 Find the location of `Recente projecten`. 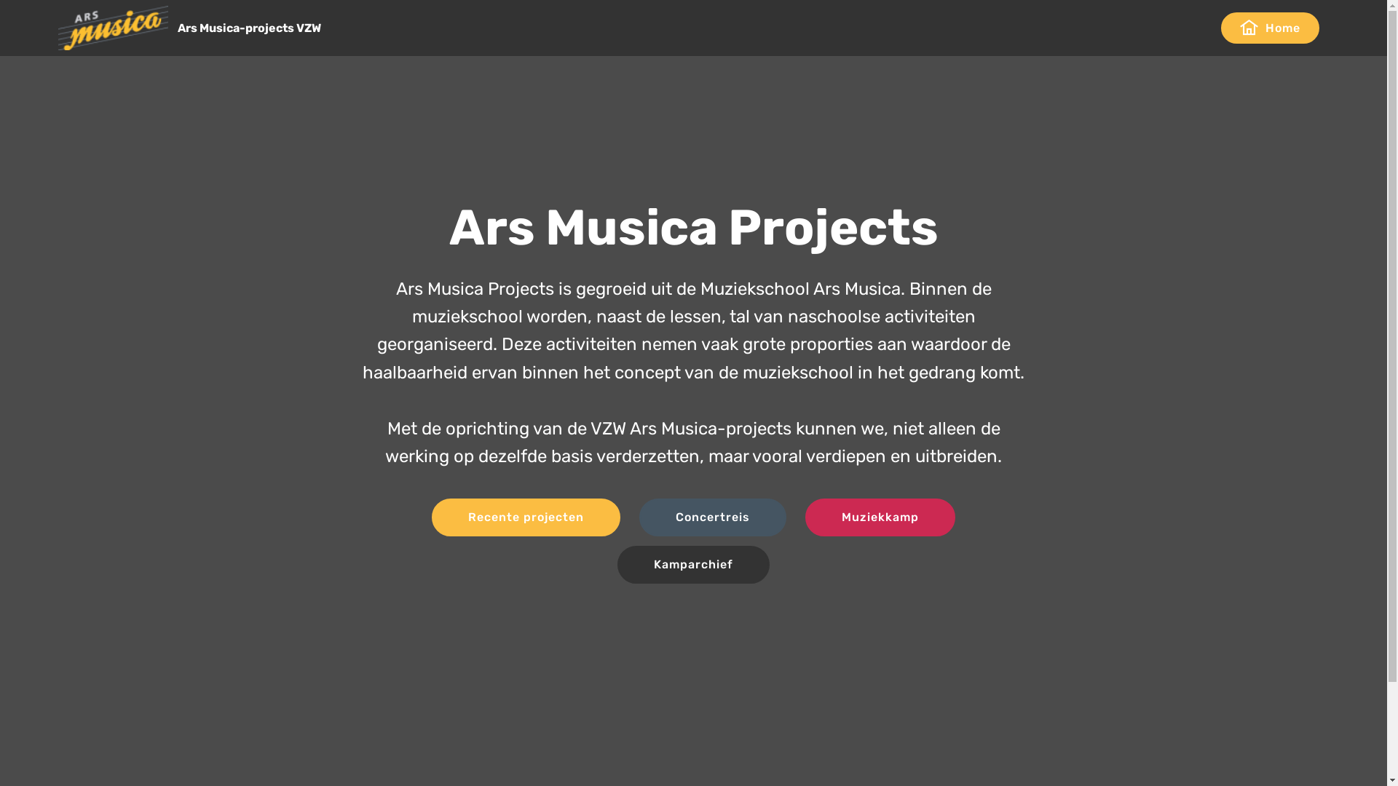

Recente projecten is located at coordinates (526, 517).